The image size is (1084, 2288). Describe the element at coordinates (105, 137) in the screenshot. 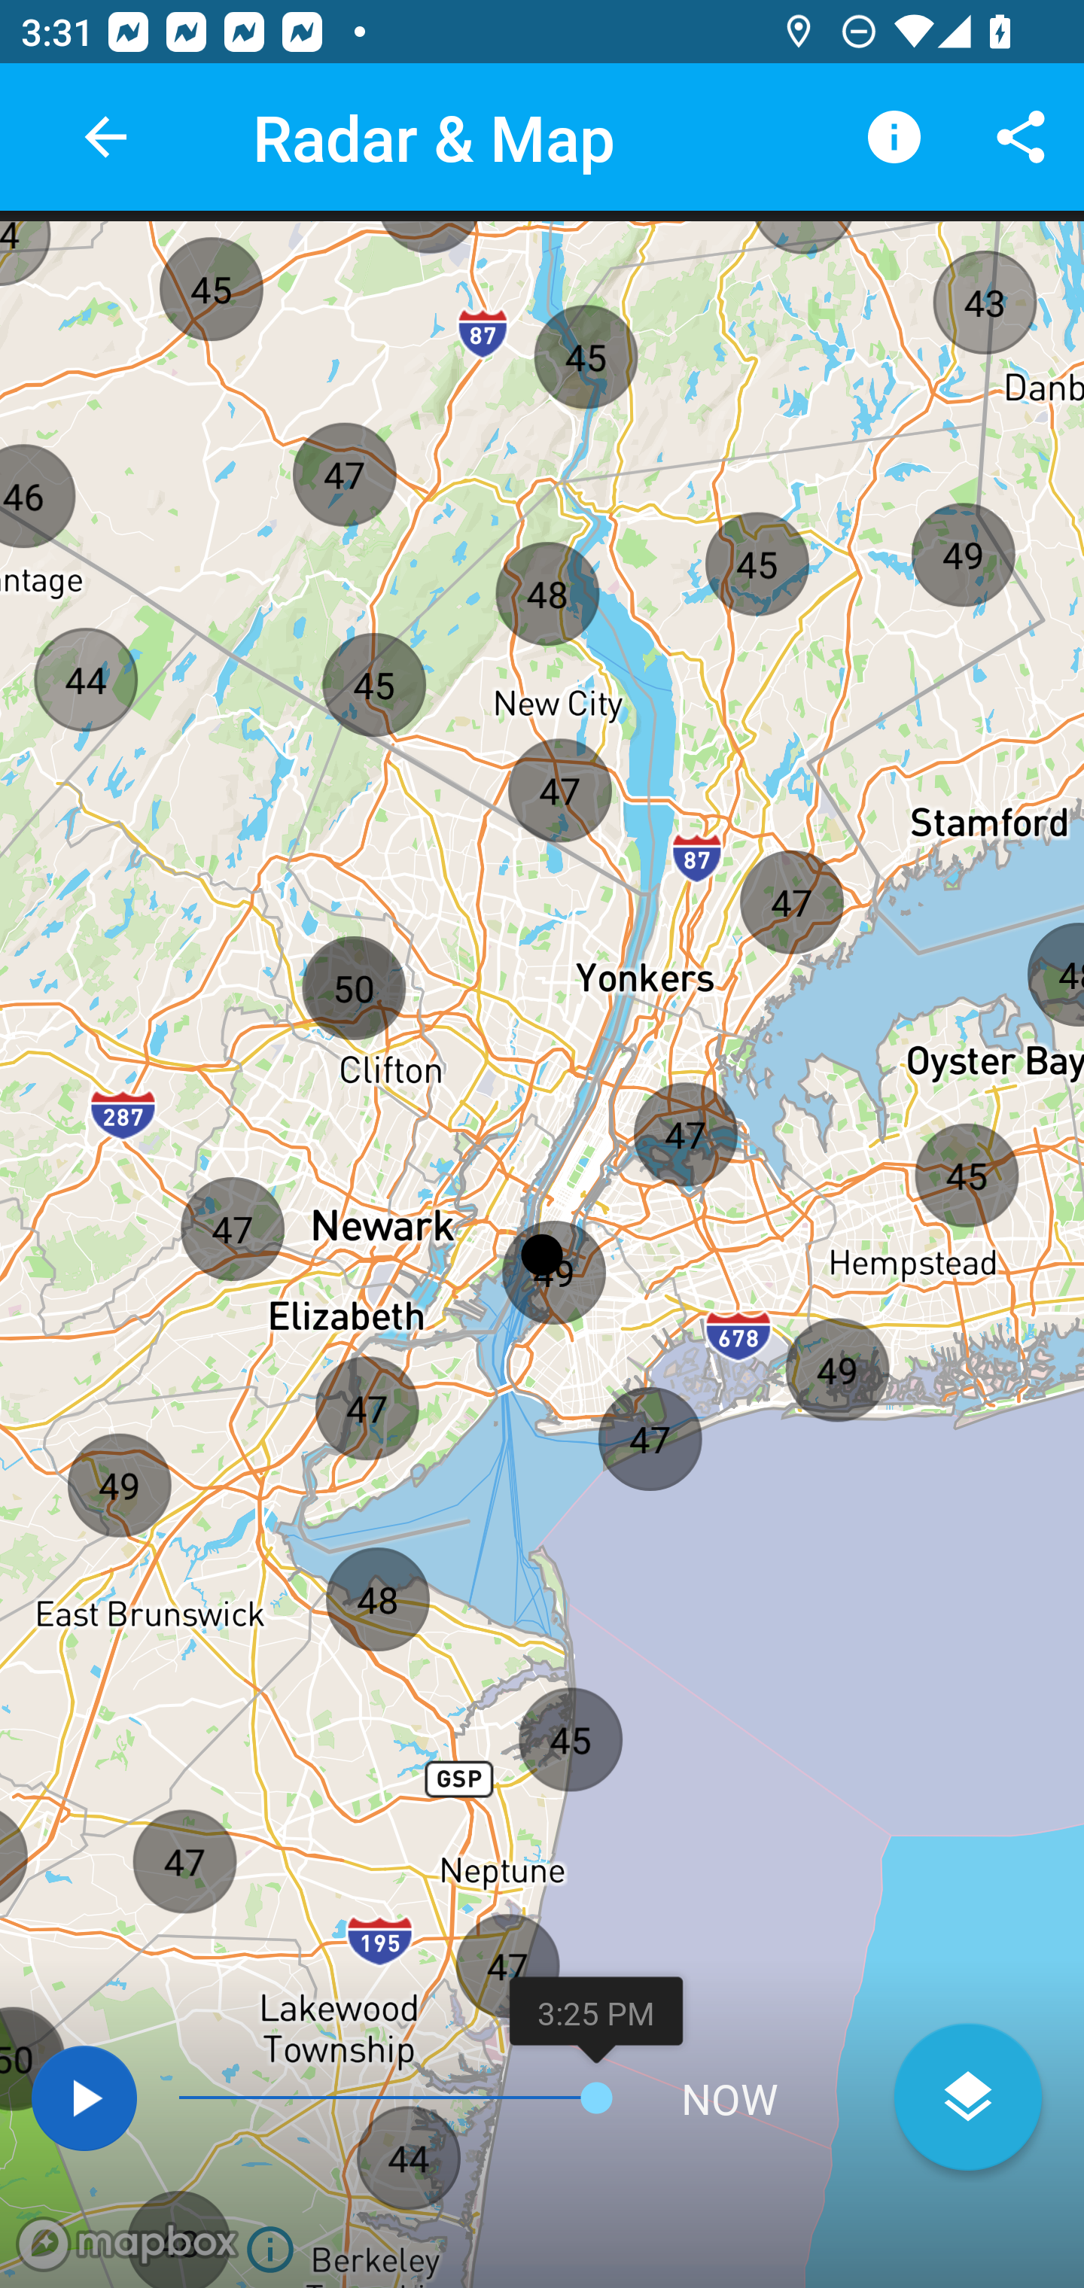

I see `back` at that location.